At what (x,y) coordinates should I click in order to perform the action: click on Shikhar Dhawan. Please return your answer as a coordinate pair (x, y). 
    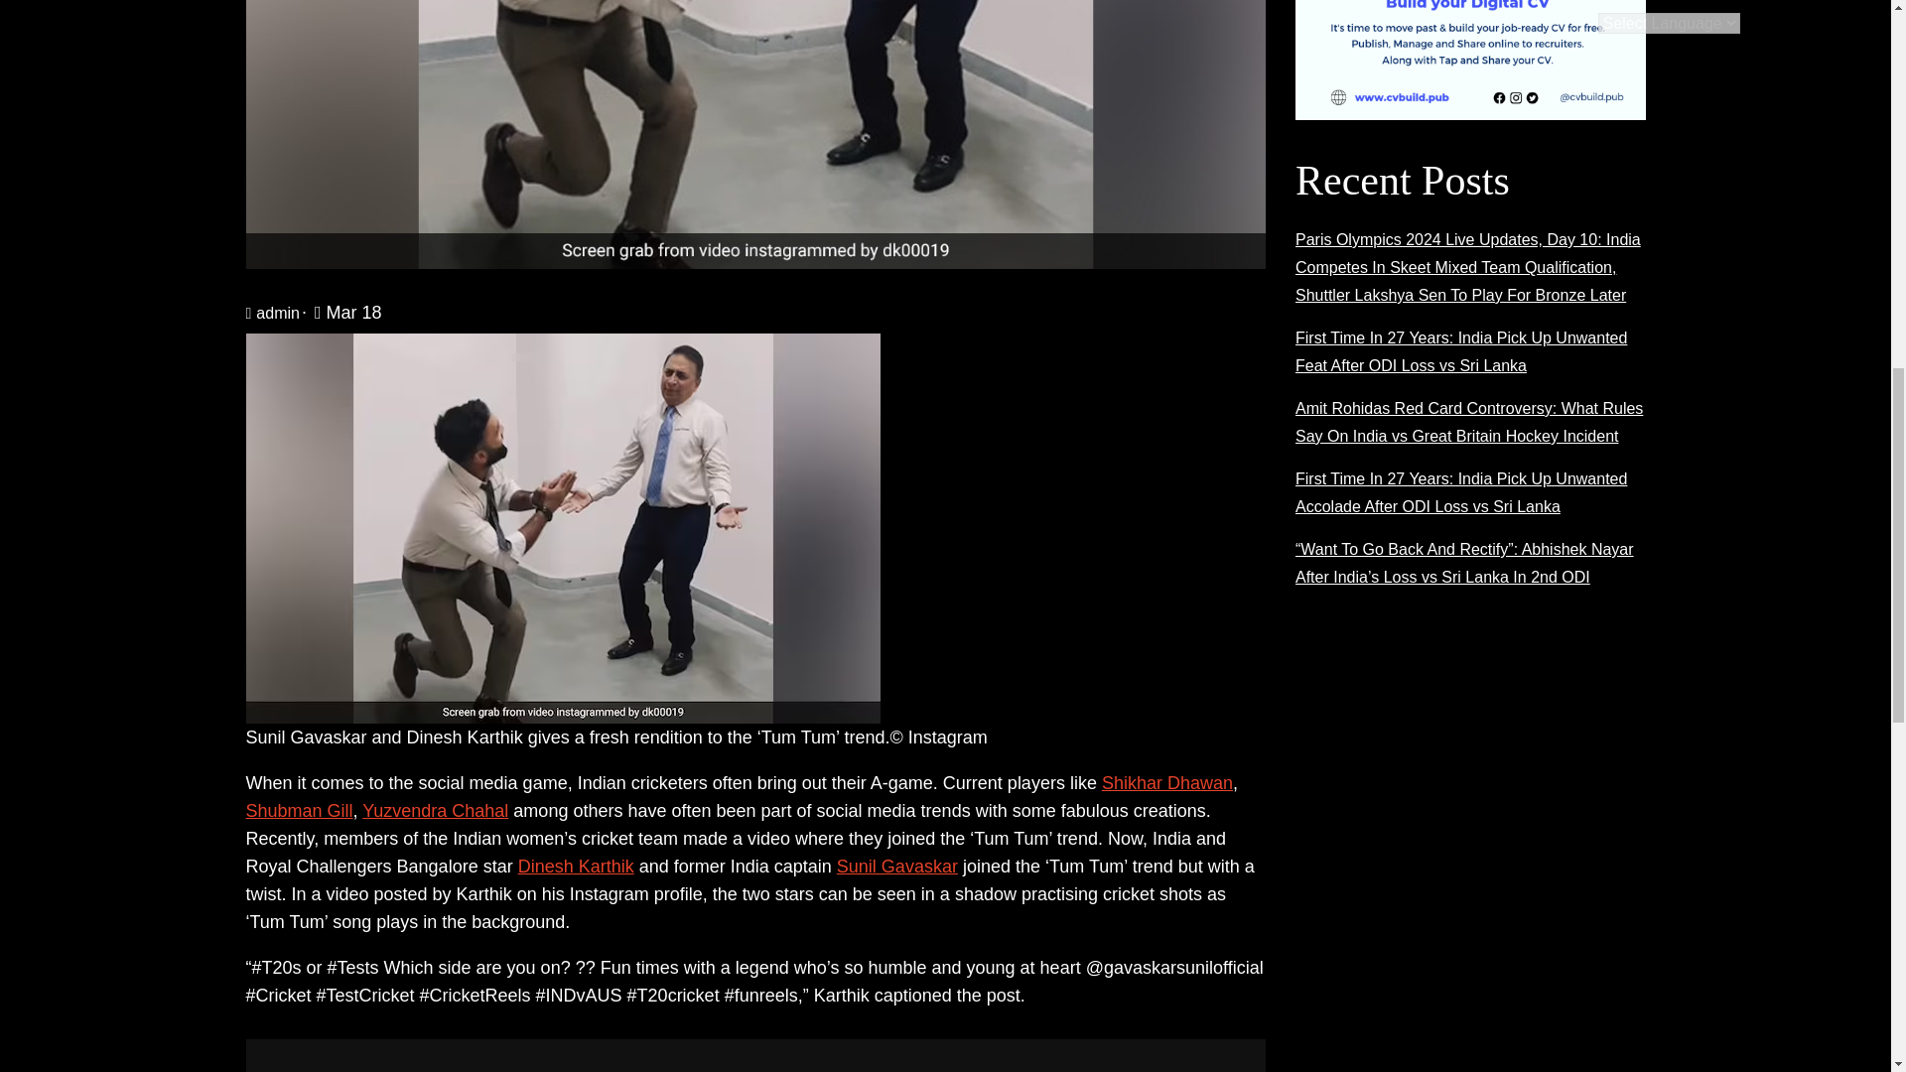
    Looking at the image, I should click on (1167, 782).